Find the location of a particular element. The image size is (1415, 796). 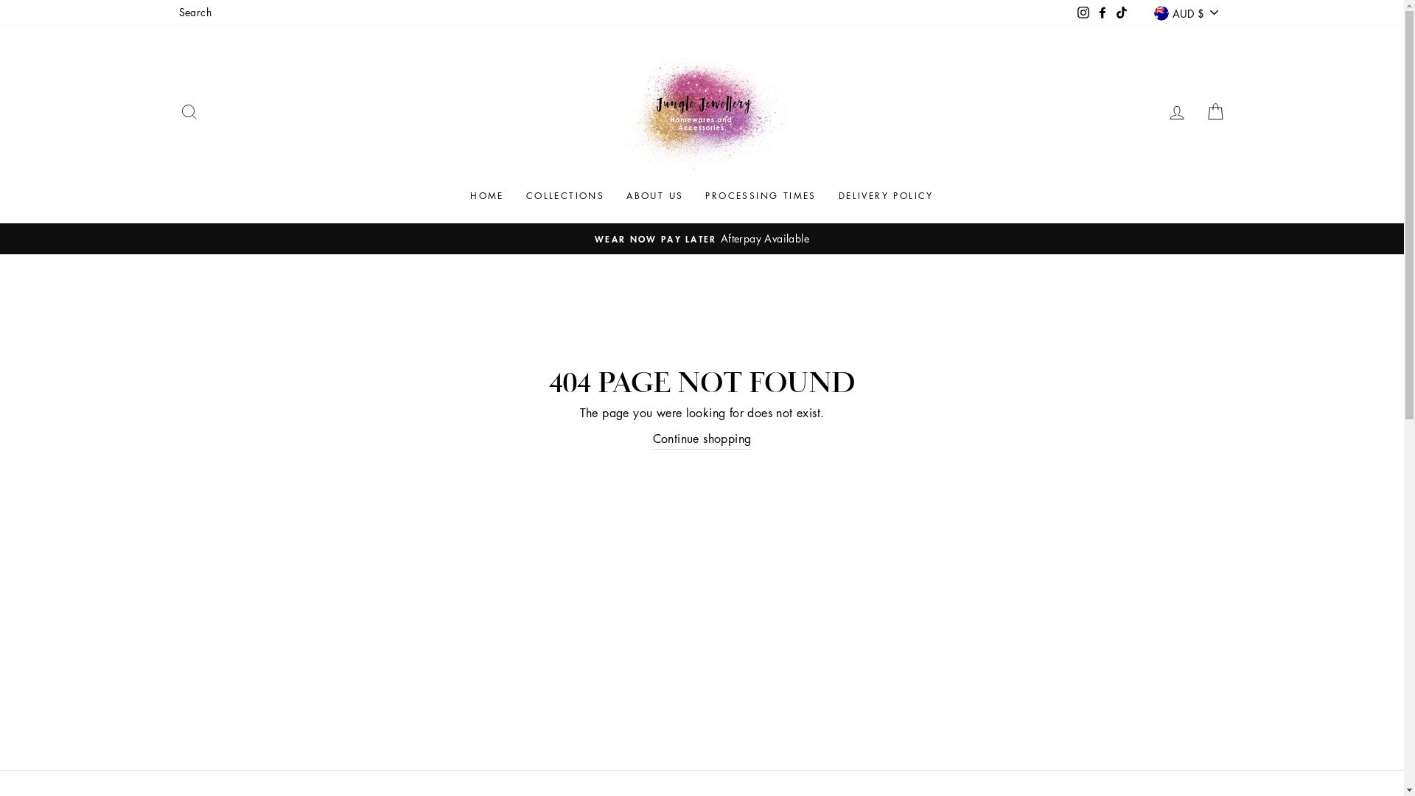

Instagram is located at coordinates (1083, 13).